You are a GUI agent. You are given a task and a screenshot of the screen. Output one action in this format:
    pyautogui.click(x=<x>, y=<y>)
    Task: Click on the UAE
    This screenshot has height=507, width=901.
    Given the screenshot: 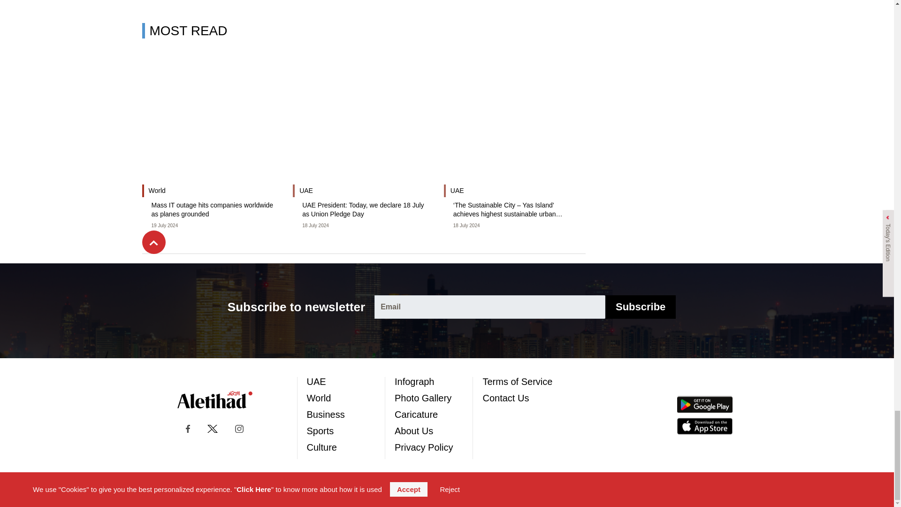 What is the action you would take?
    pyautogui.click(x=316, y=381)
    